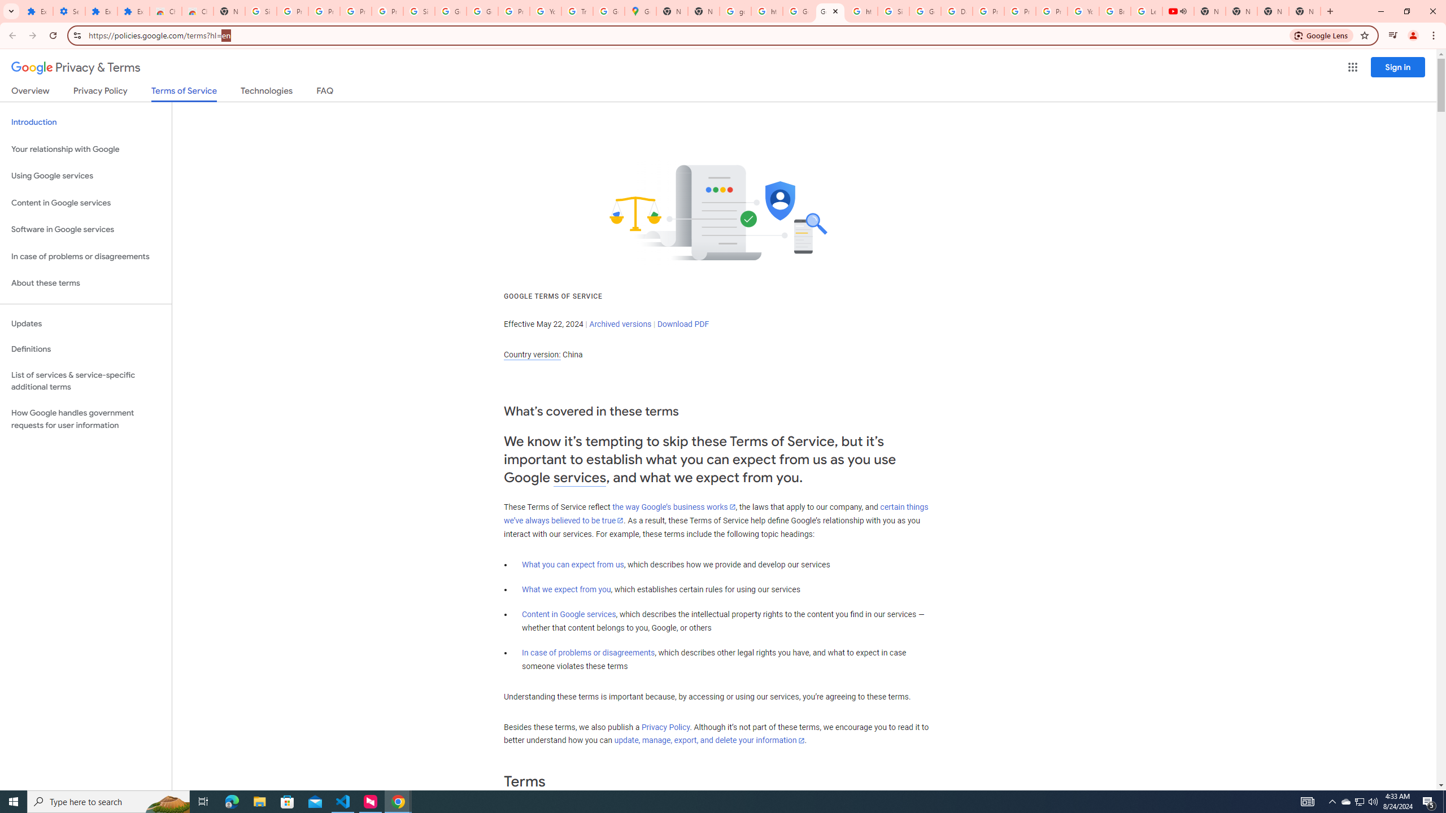  What do you see at coordinates (68, 11) in the screenshot?
I see `Settings` at bounding box center [68, 11].